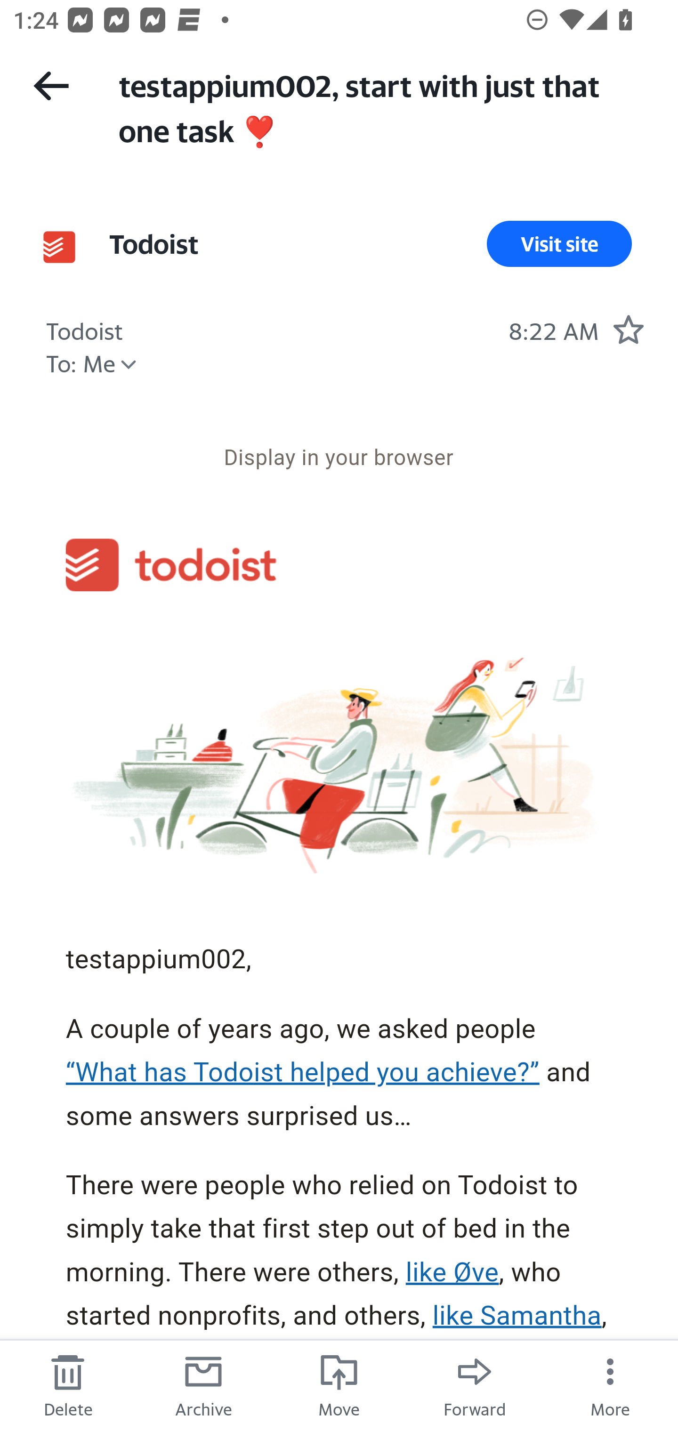  Describe the element at coordinates (203, 1385) in the screenshot. I see `Archive` at that location.